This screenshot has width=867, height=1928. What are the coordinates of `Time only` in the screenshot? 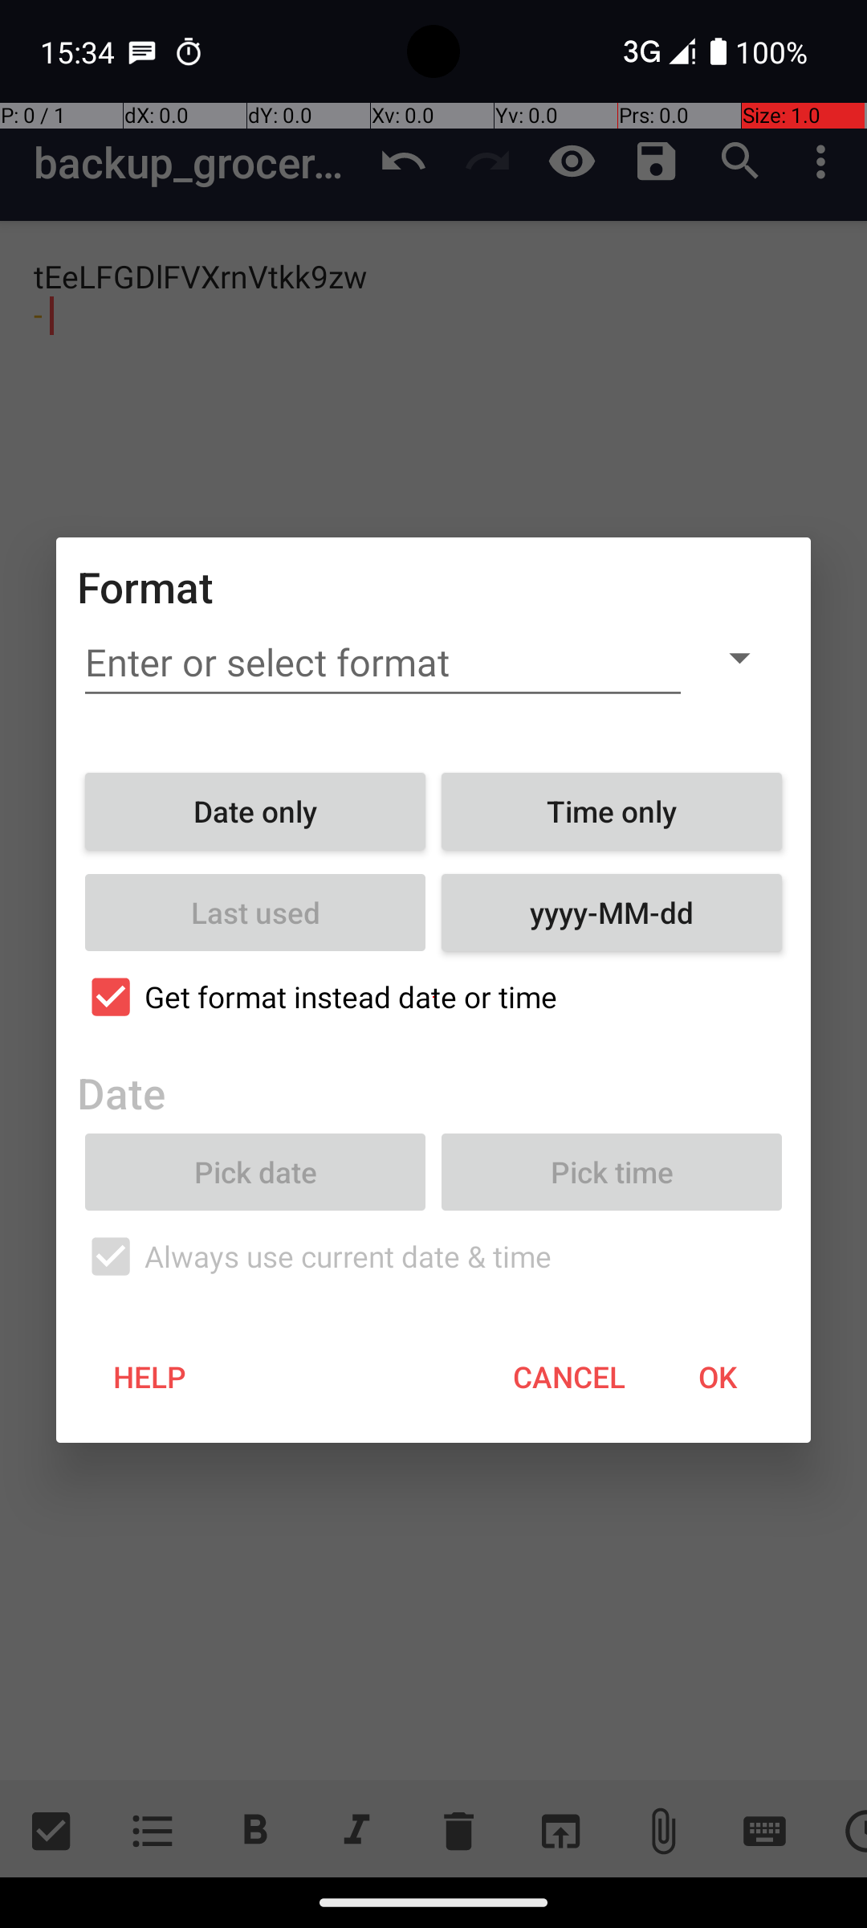 It's located at (612, 811).